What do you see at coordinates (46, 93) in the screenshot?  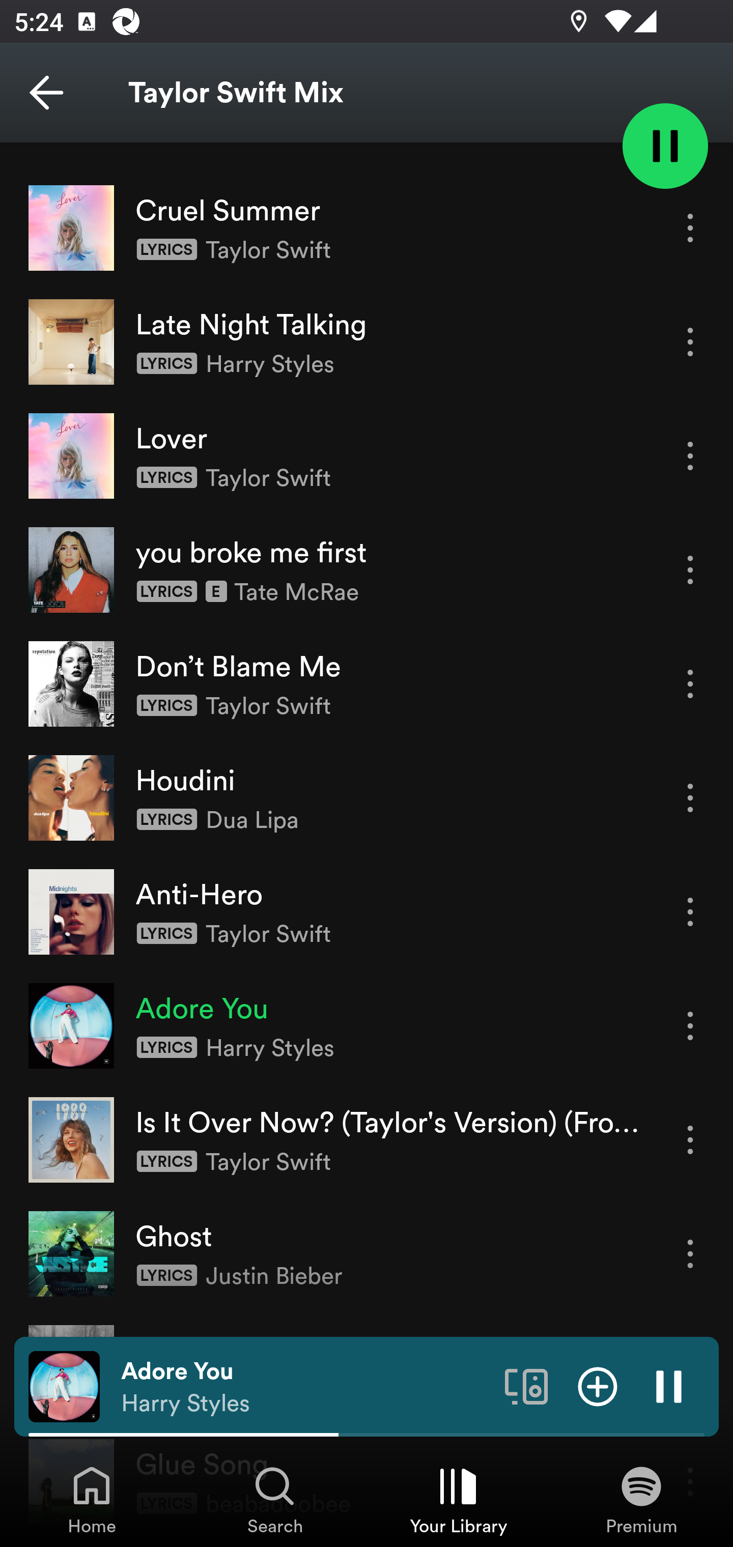 I see `Back` at bounding box center [46, 93].